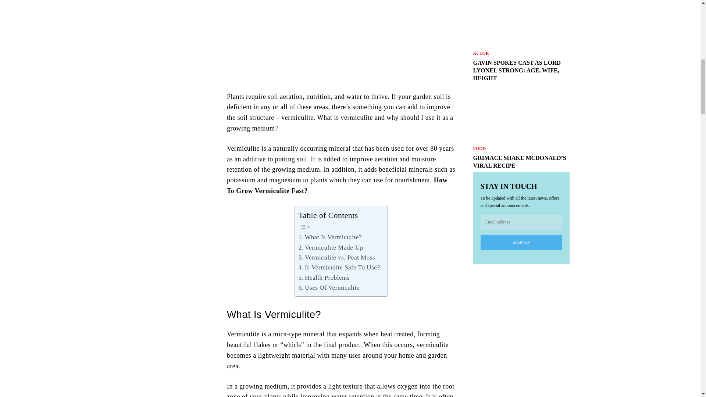 This screenshot has height=397, width=706. Describe the element at coordinates (337, 257) in the screenshot. I see `Vermiculite vs. Peat Moss` at that location.